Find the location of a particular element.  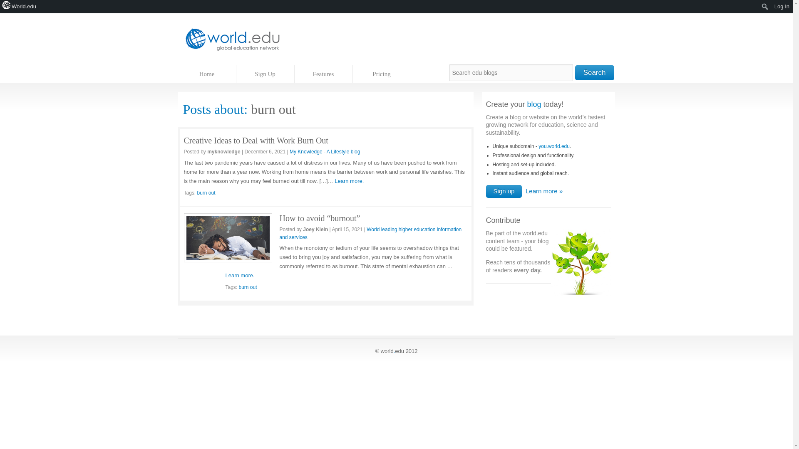

Home is located at coordinates (207, 74).